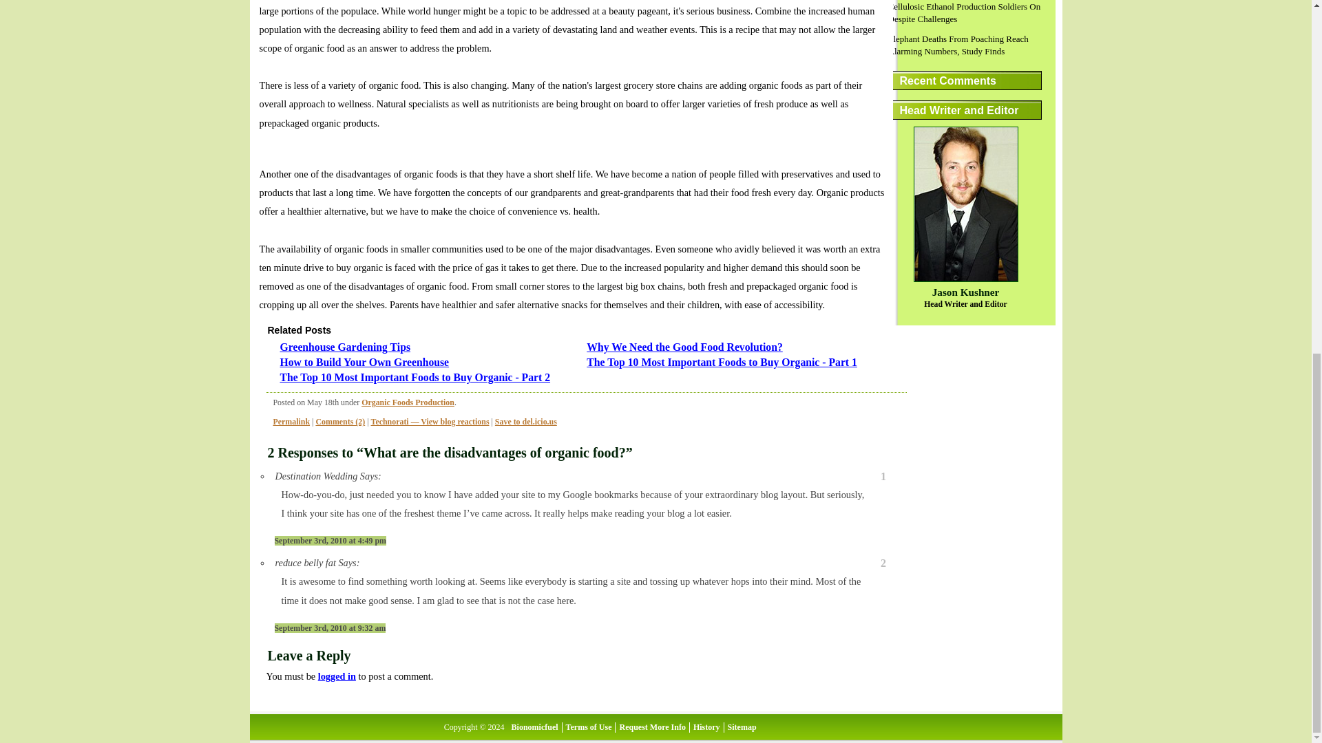 This screenshot has height=743, width=1322. Describe the element at coordinates (408, 402) in the screenshot. I see `Organic Foods Production` at that location.